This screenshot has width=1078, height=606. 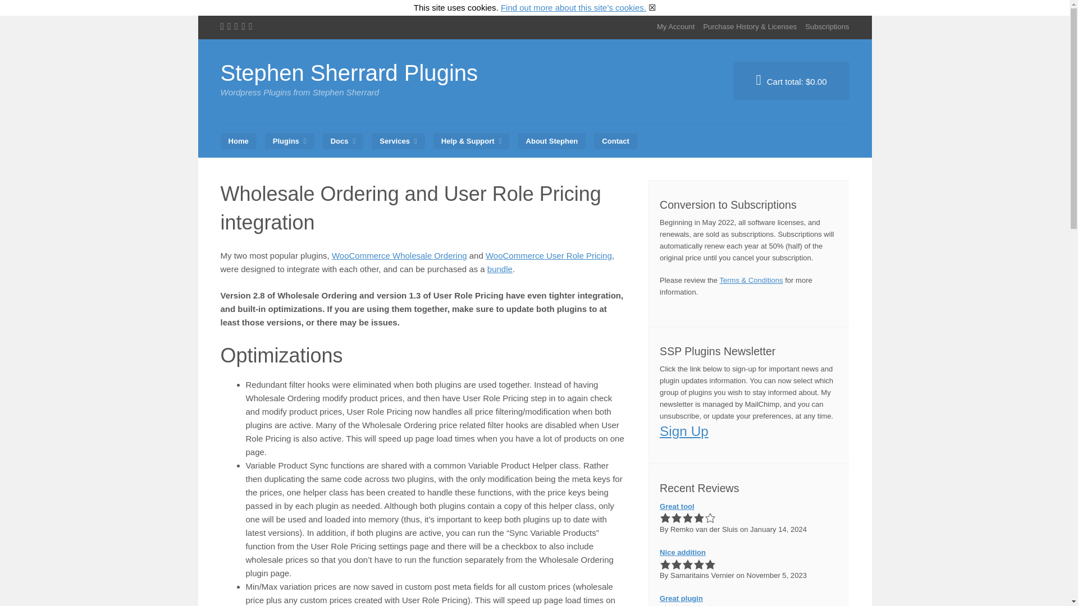 What do you see at coordinates (675, 26) in the screenshot?
I see `My Account` at bounding box center [675, 26].